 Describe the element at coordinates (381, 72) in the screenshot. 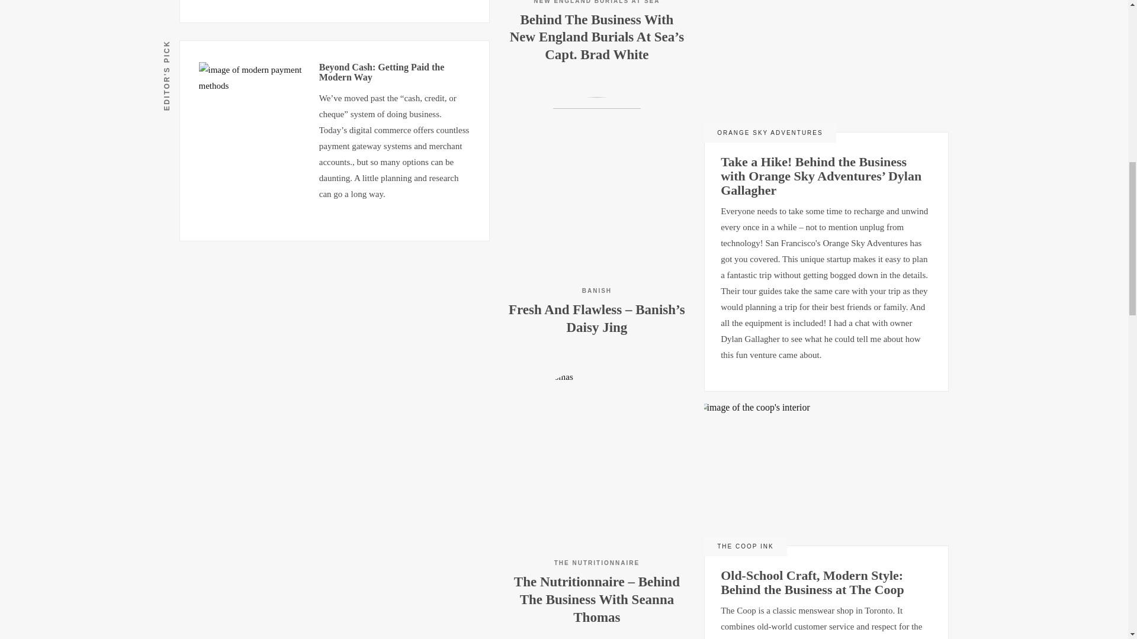

I see `Beyond Cash: Getting Paid the Modern Way` at that location.